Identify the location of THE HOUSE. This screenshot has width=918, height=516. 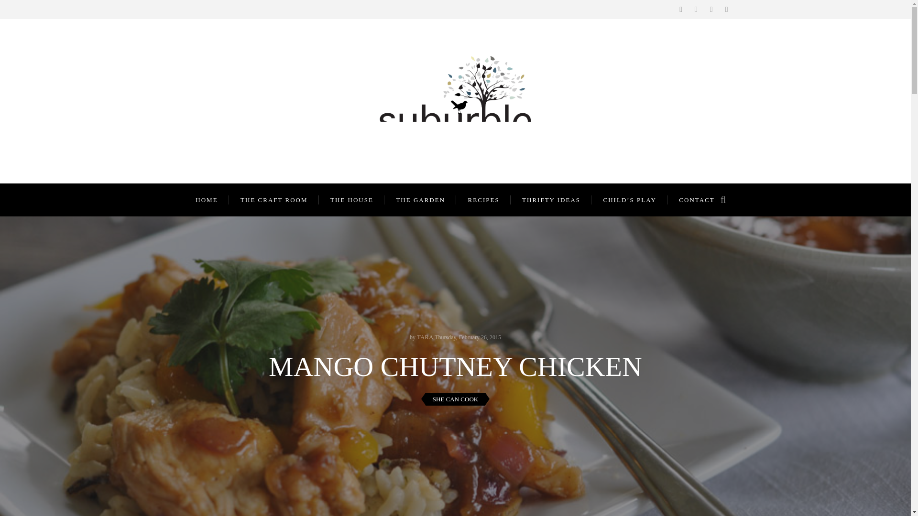
(352, 200).